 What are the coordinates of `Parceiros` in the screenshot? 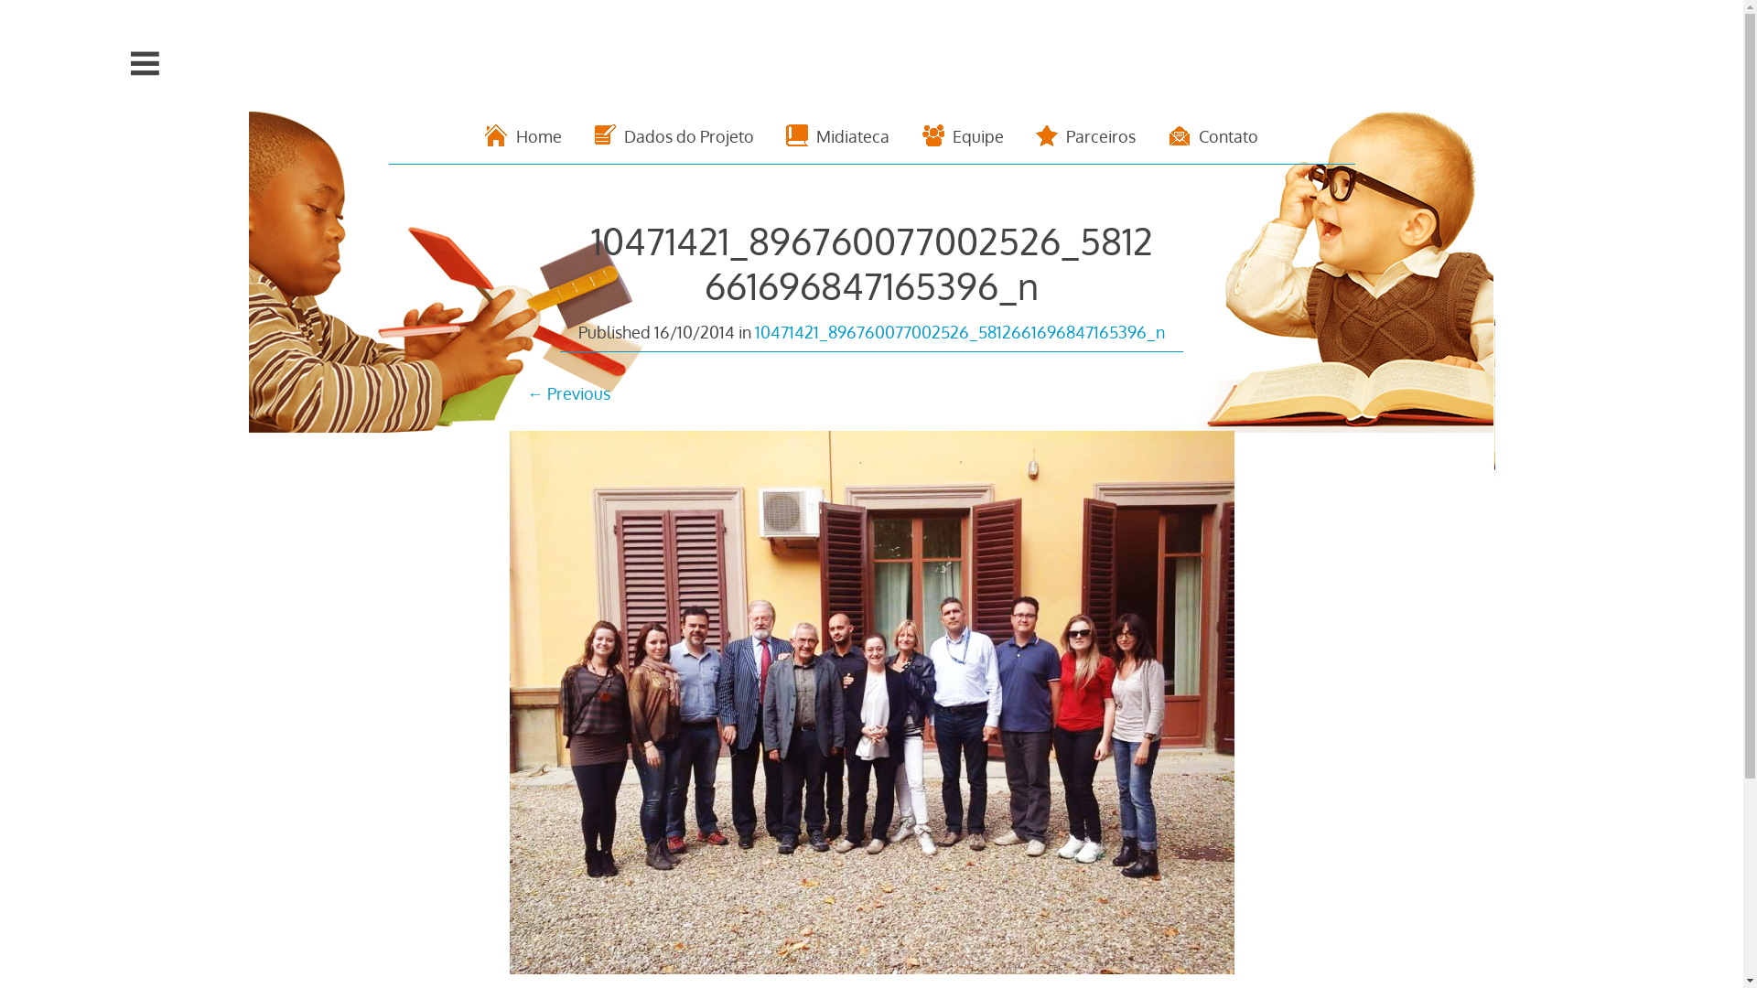 It's located at (1085, 136).